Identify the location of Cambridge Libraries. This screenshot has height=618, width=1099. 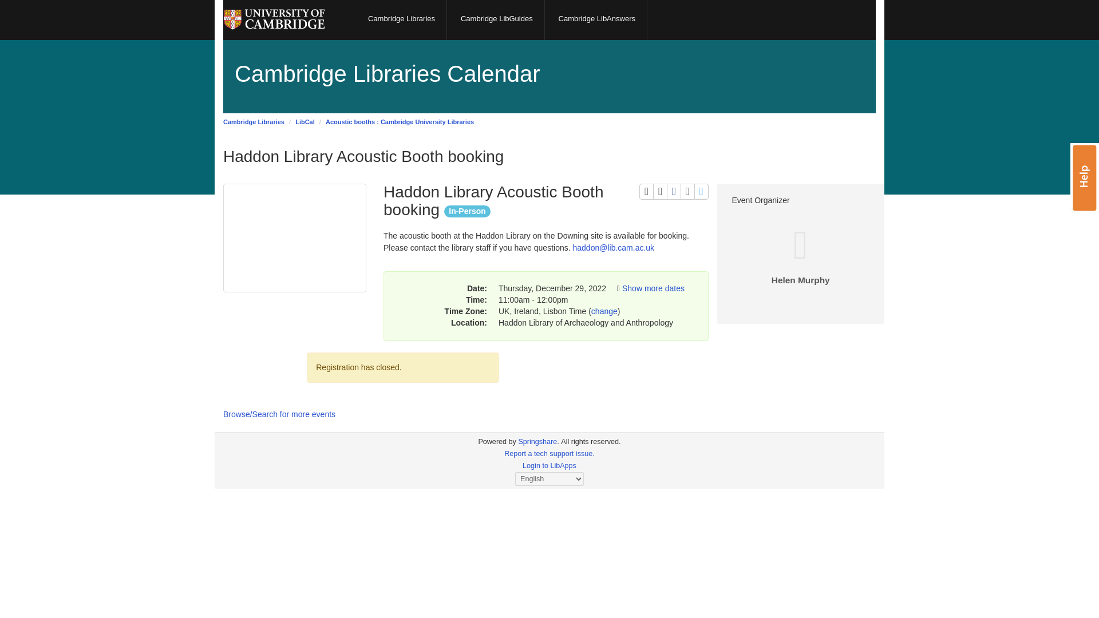
(402, 20).